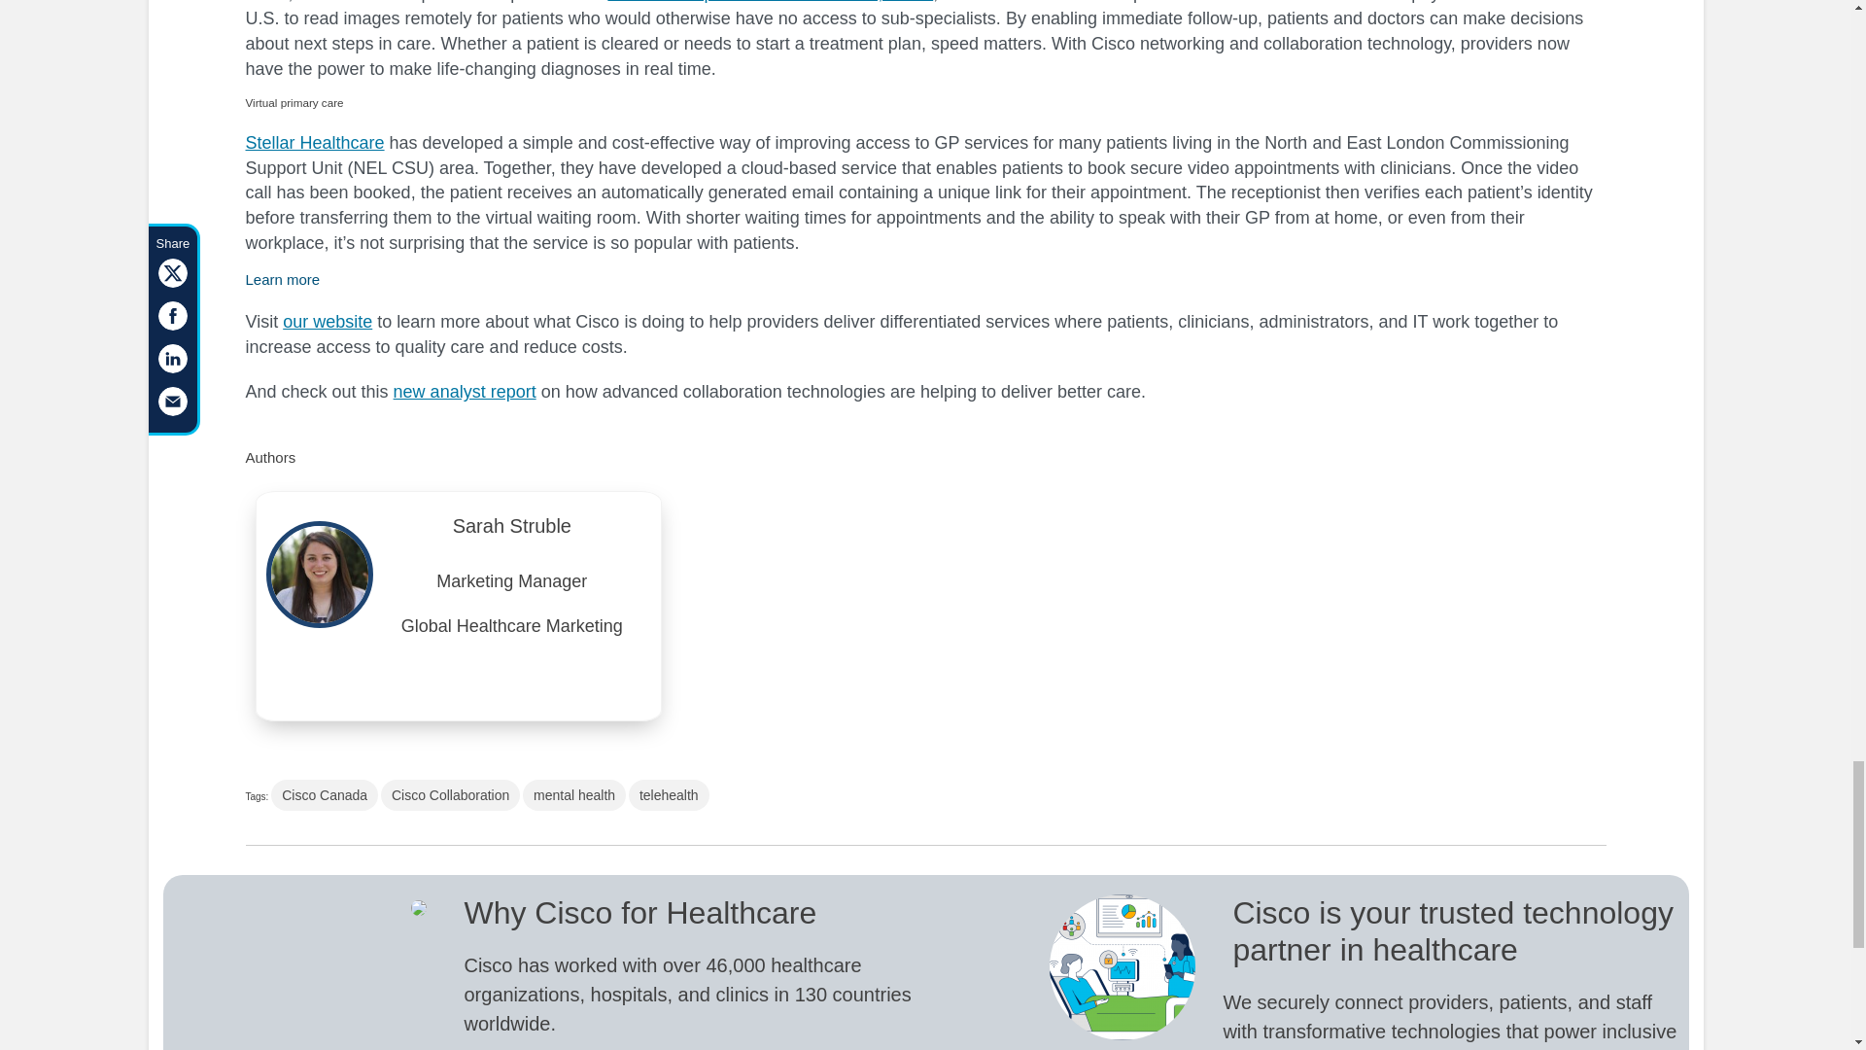 This screenshot has height=1050, width=1866. What do you see at coordinates (669, 795) in the screenshot?
I see `telehealth` at bounding box center [669, 795].